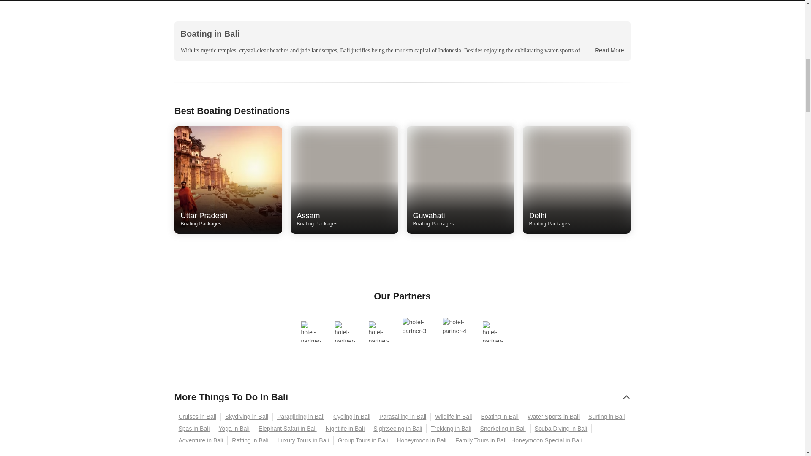 The width and height of the screenshot is (811, 456). What do you see at coordinates (607, 417) in the screenshot?
I see `Surfing in Bali` at bounding box center [607, 417].